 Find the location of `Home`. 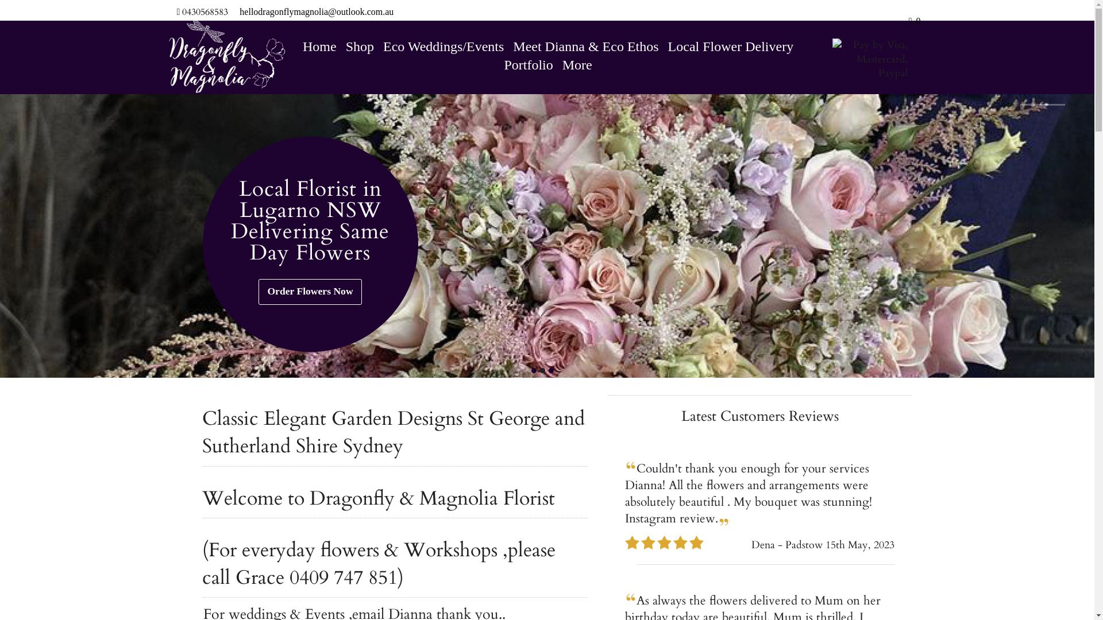

Home is located at coordinates (319, 46).